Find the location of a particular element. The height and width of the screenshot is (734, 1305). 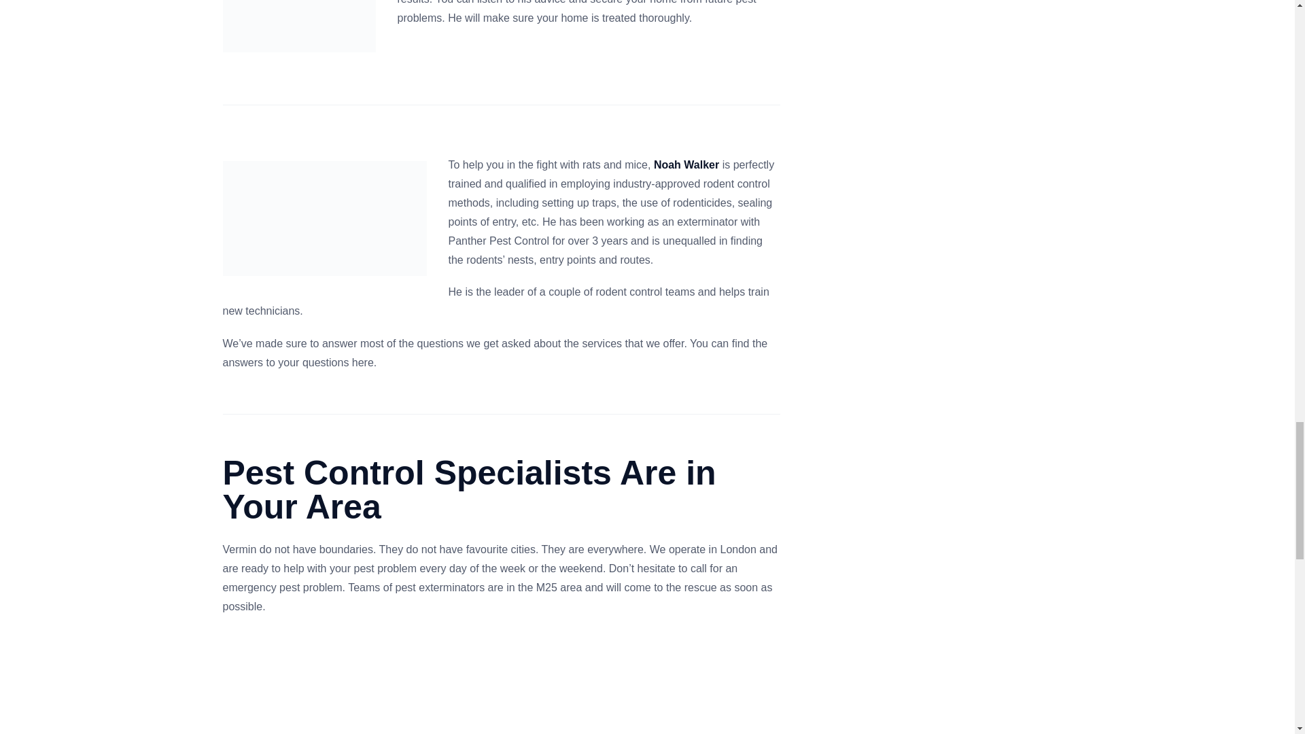

Tooting, London, United Kingdom is located at coordinates (502, 686).